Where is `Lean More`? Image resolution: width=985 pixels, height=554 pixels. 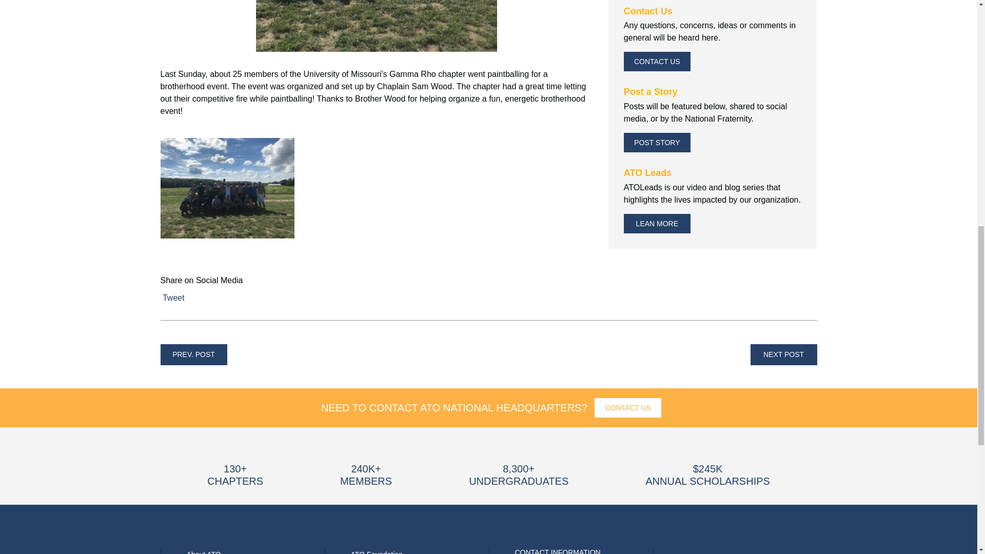 Lean More is located at coordinates (657, 223).